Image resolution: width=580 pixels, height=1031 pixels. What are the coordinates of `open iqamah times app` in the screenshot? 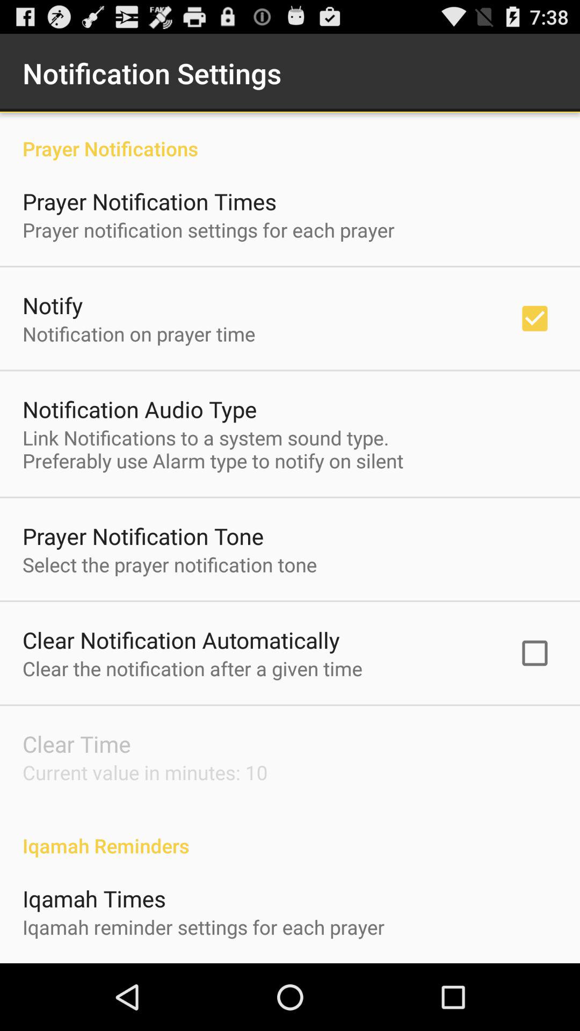 It's located at (95, 898).